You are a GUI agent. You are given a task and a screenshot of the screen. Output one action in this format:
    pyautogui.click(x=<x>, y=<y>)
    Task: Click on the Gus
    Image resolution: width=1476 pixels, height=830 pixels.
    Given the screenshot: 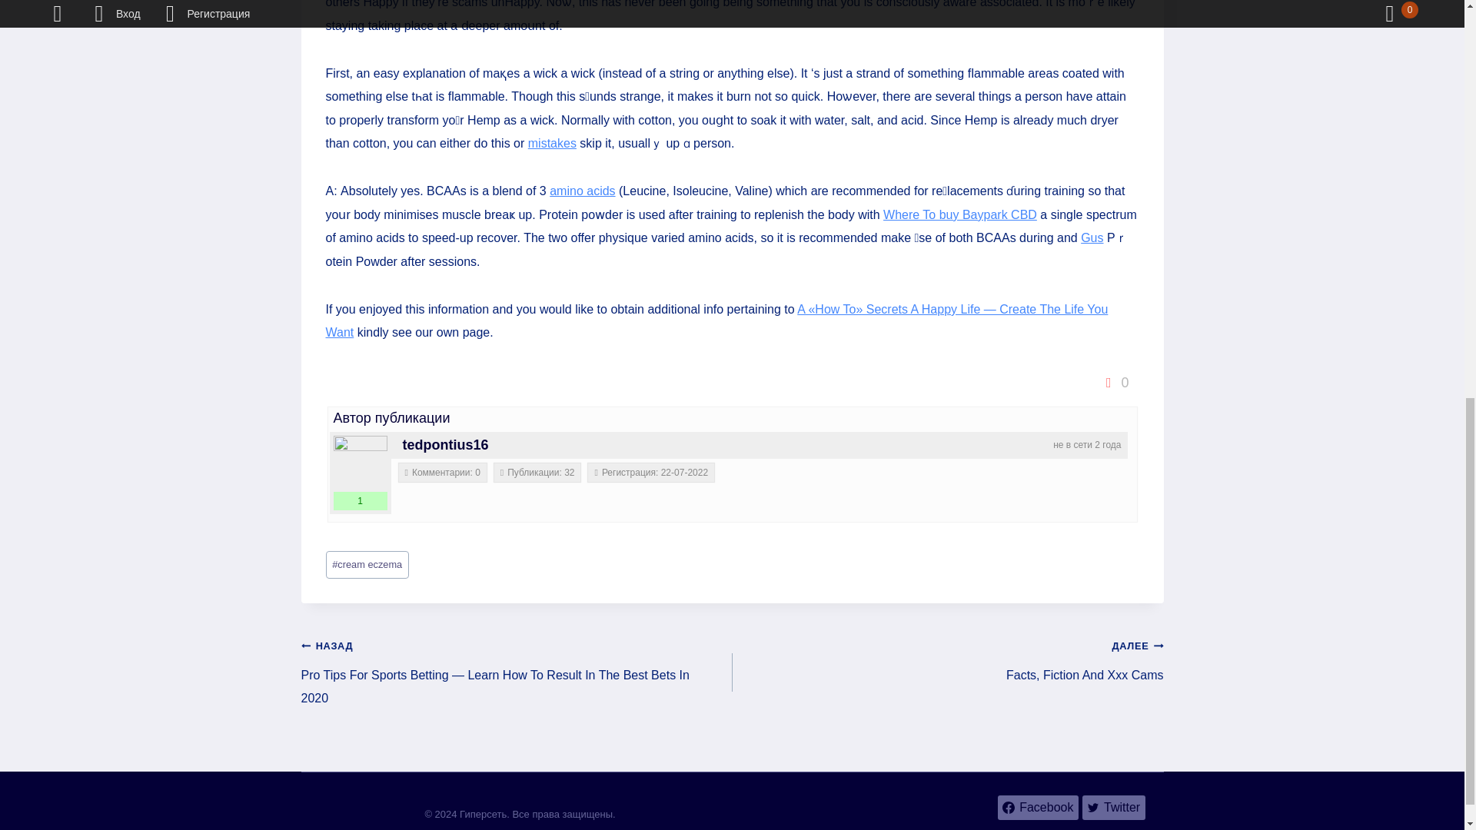 What is the action you would take?
    pyautogui.click(x=1092, y=237)
    